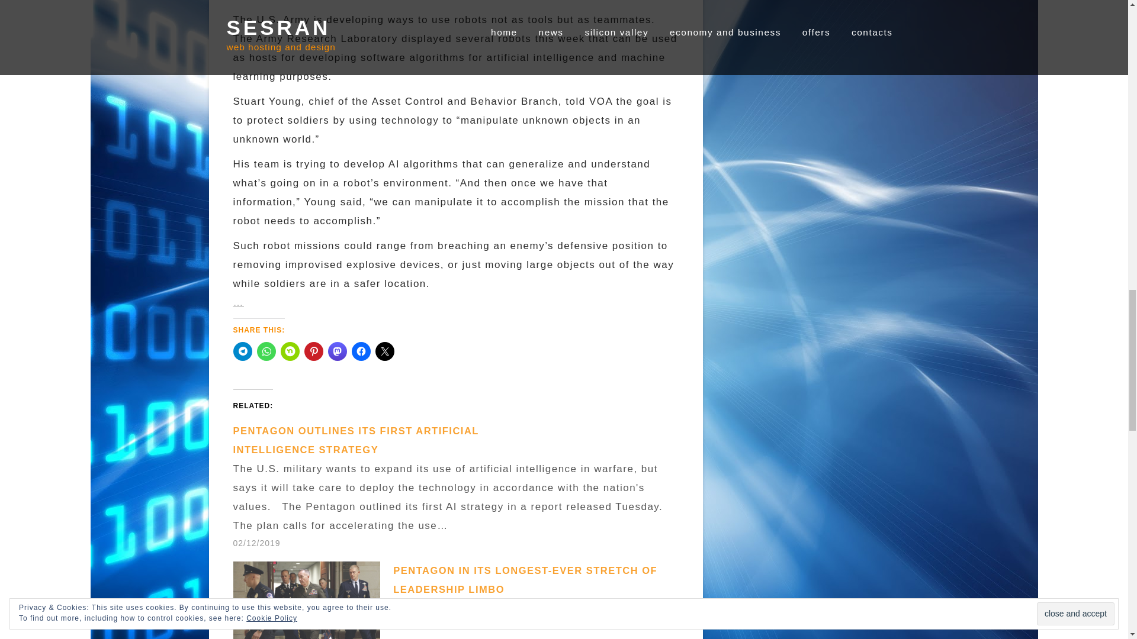  What do you see at coordinates (314, 351) in the screenshot?
I see `Click to share on Pinterest` at bounding box center [314, 351].